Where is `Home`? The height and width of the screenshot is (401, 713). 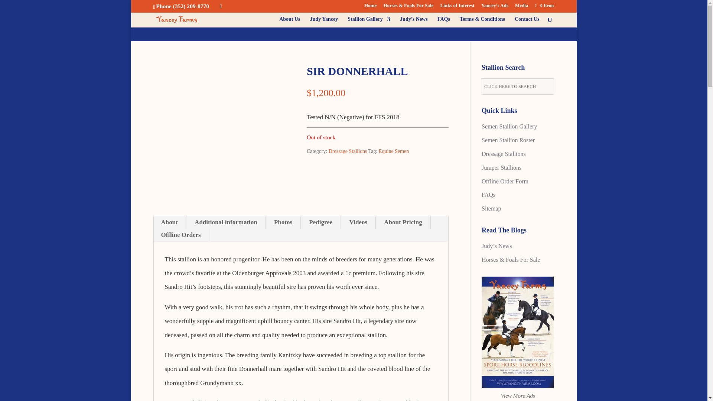
Home is located at coordinates (370, 7).